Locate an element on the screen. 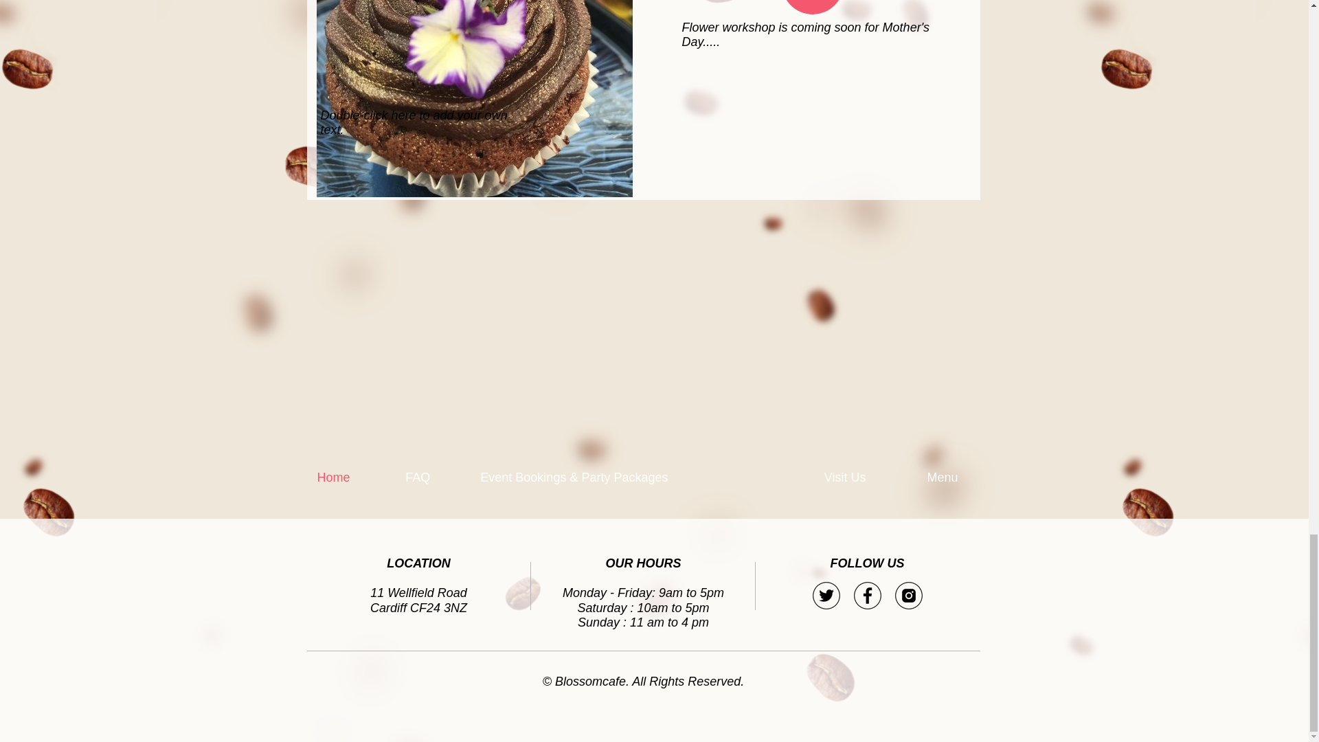  Visit Us is located at coordinates (865, 478).